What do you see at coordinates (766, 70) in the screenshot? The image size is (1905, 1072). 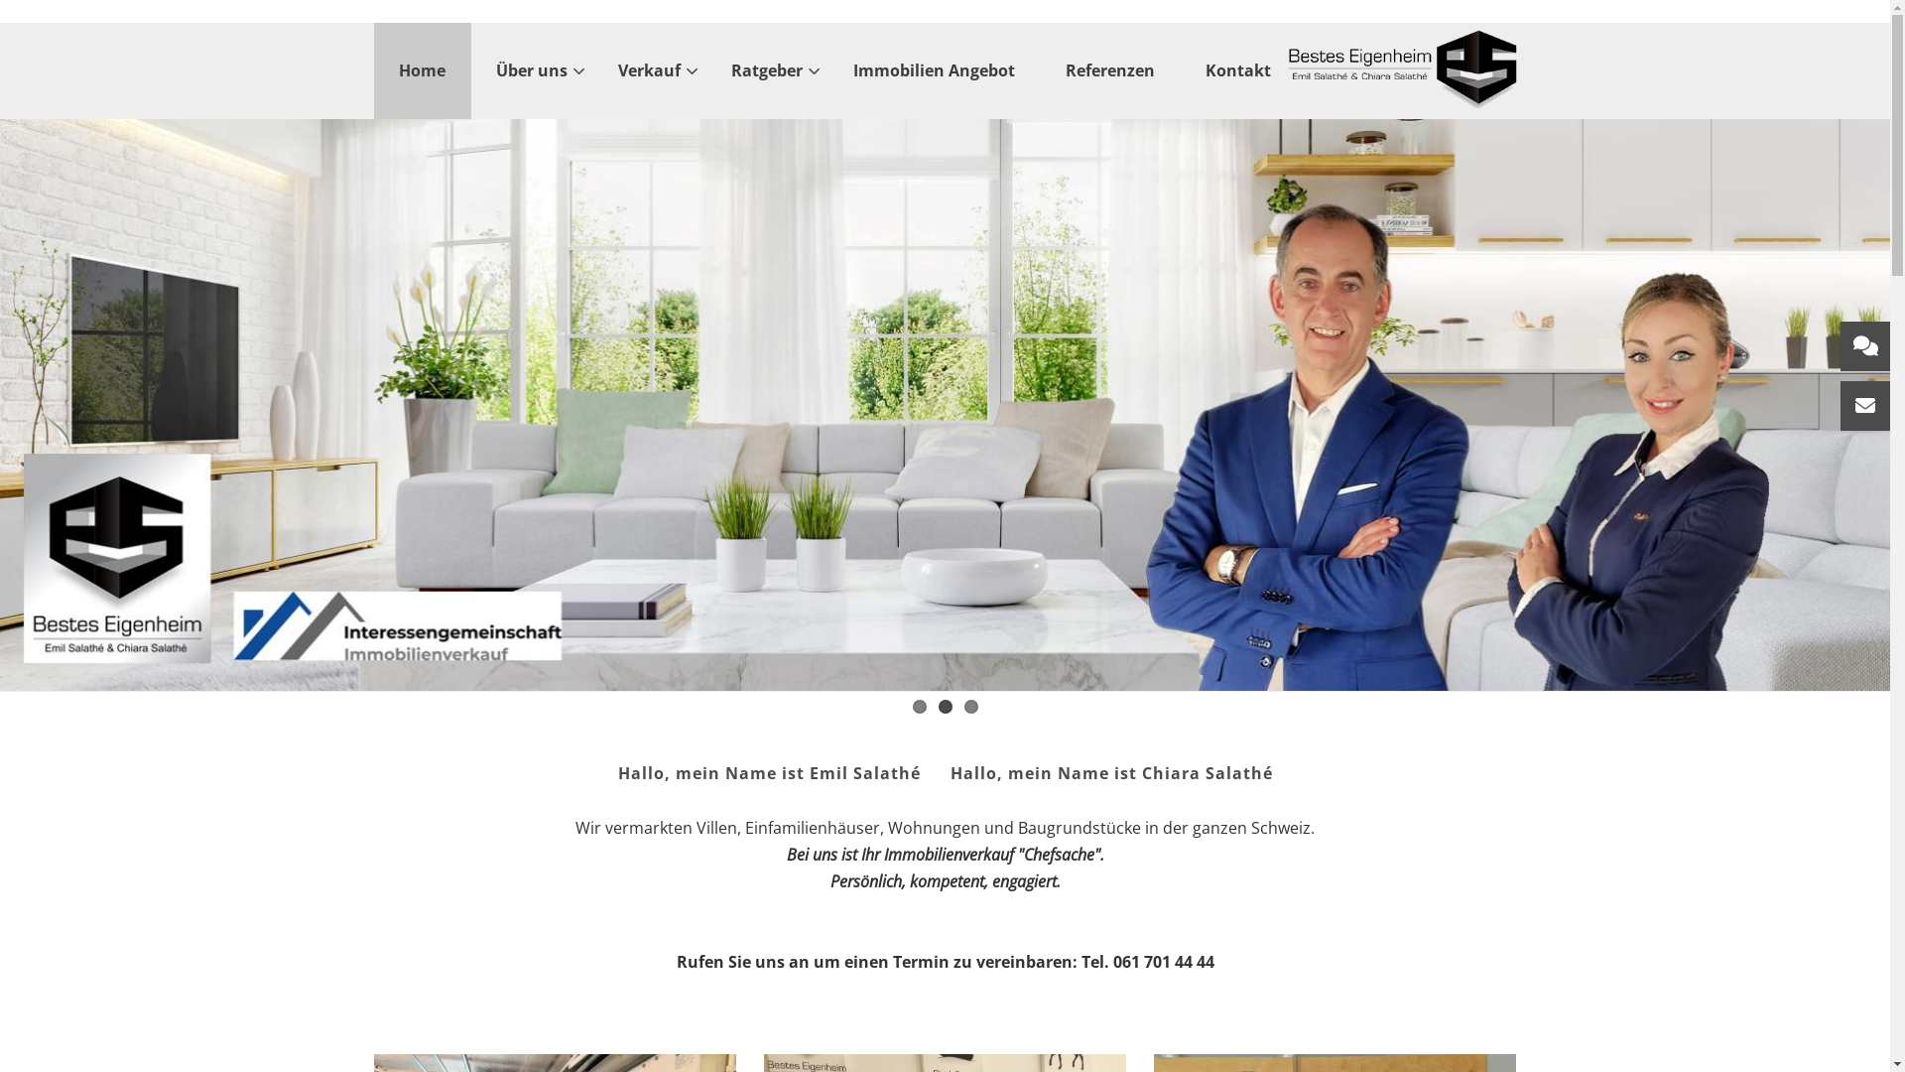 I see `Ratgeber` at bounding box center [766, 70].